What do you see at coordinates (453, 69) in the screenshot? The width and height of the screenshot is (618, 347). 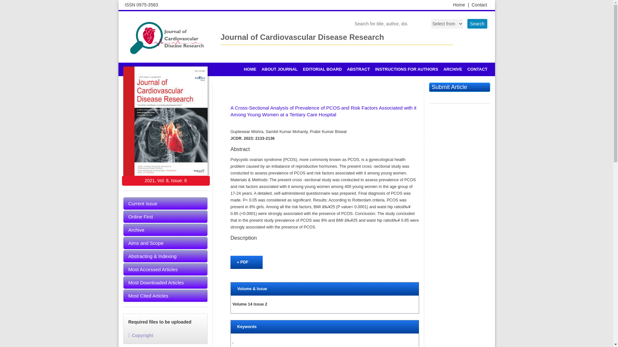 I see `ARCHIVE` at bounding box center [453, 69].